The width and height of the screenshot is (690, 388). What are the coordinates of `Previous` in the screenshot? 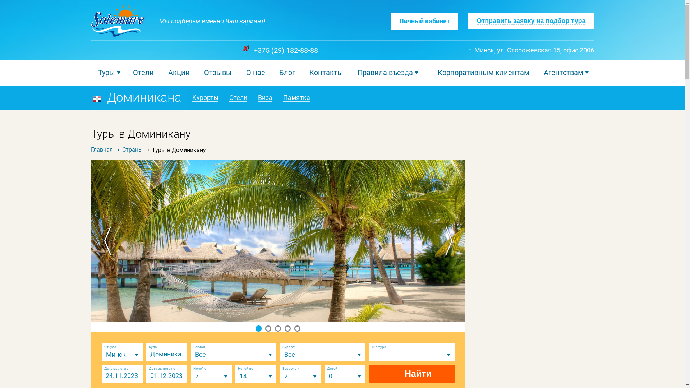 It's located at (109, 241).